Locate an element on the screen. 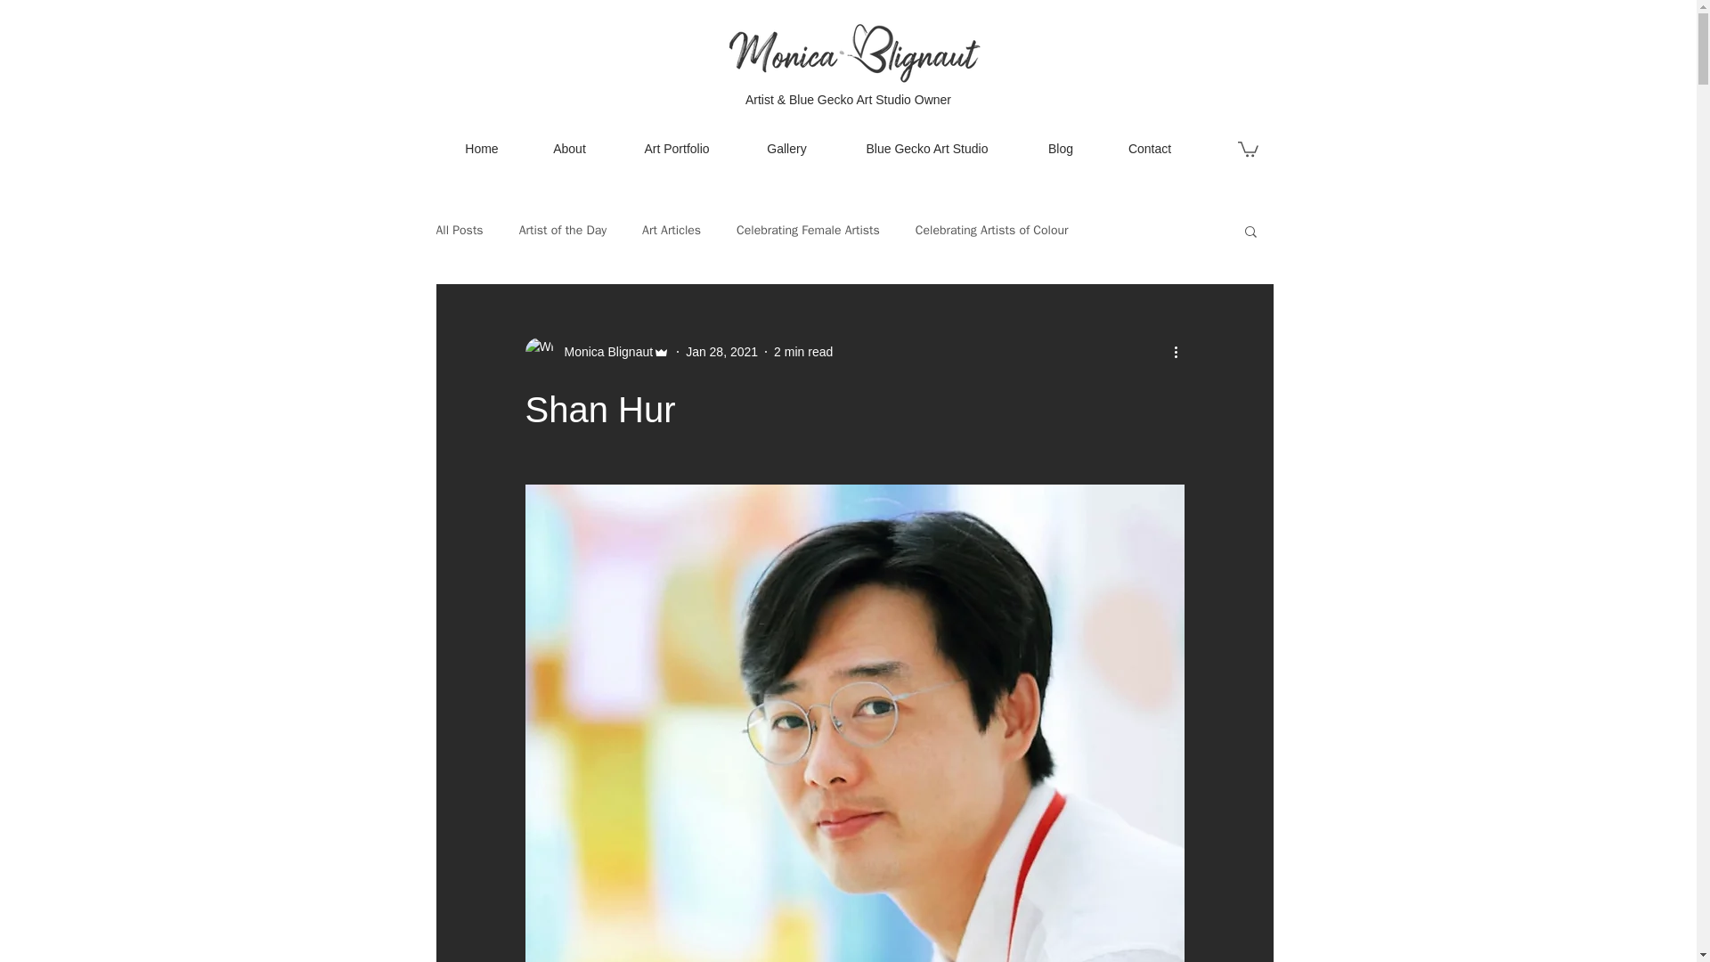 The image size is (1710, 962). Artist of the Day is located at coordinates (563, 230).